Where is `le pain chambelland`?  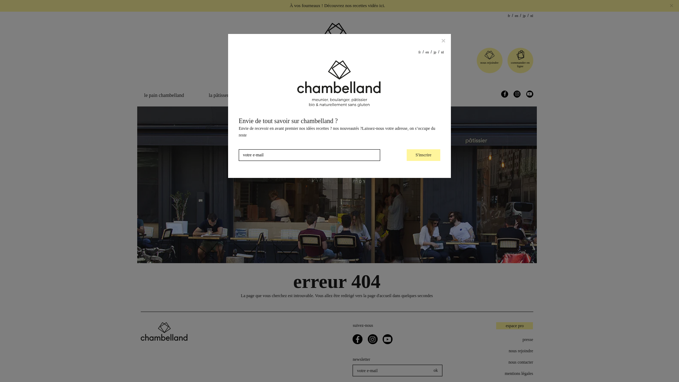 le pain chambelland is located at coordinates (164, 95).